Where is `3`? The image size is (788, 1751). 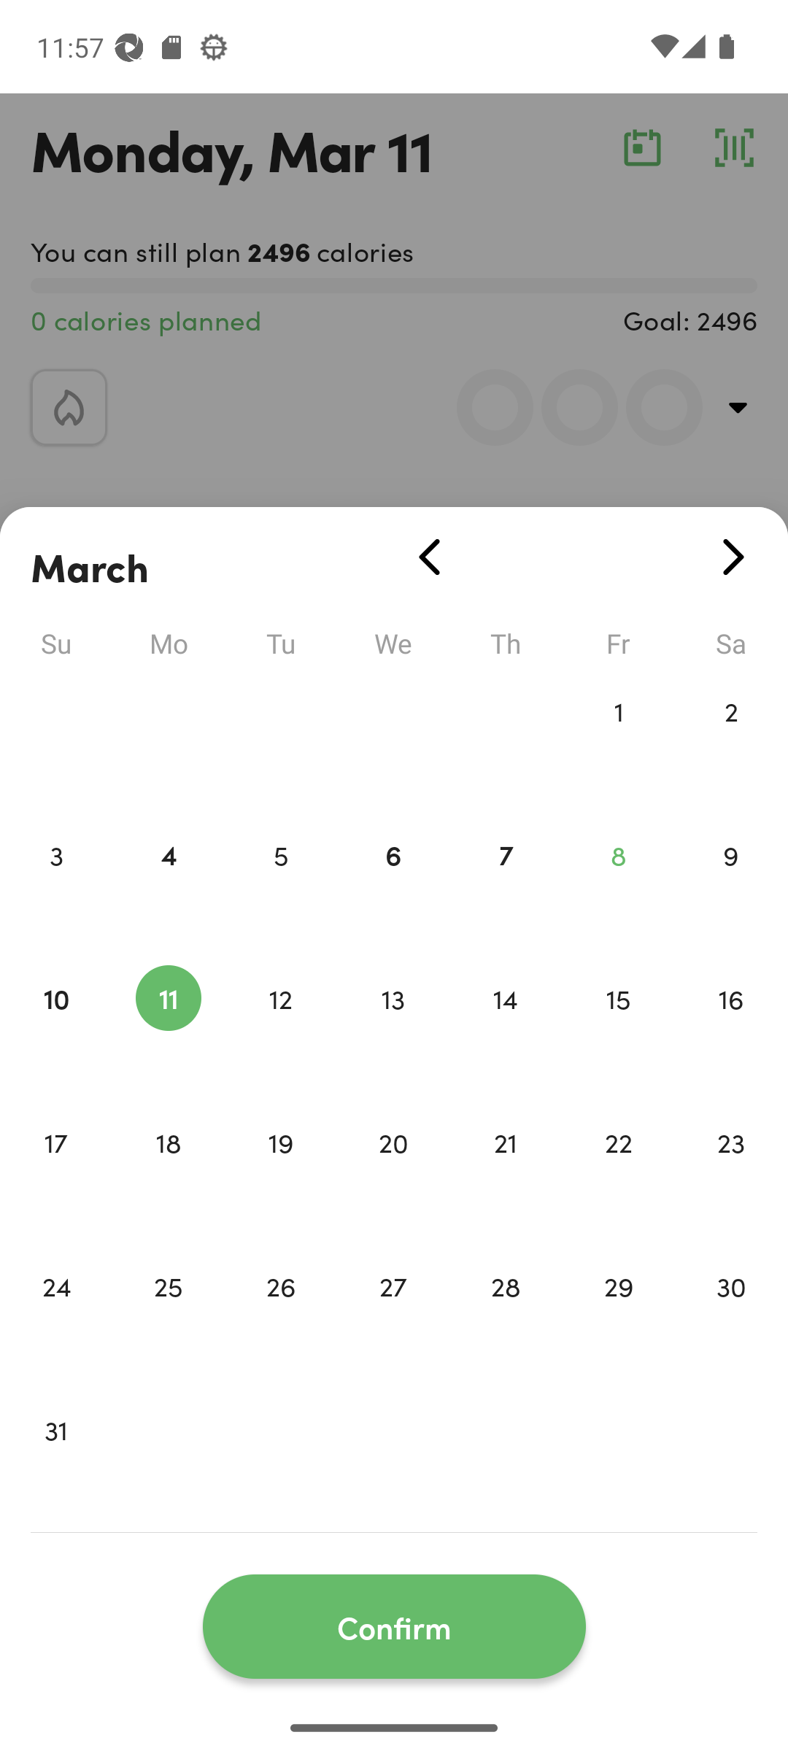 3 is located at coordinates (56, 886).